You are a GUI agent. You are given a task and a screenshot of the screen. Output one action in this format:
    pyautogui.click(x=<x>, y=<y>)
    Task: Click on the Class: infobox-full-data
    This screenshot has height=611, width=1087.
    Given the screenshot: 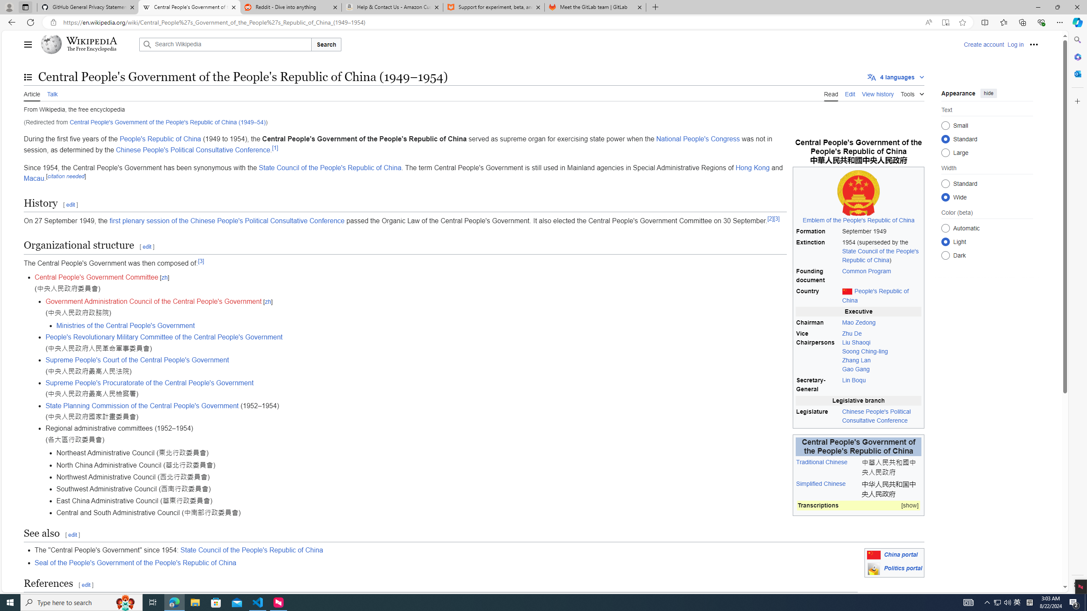 What is the action you would take?
    pyautogui.click(x=859, y=507)
    